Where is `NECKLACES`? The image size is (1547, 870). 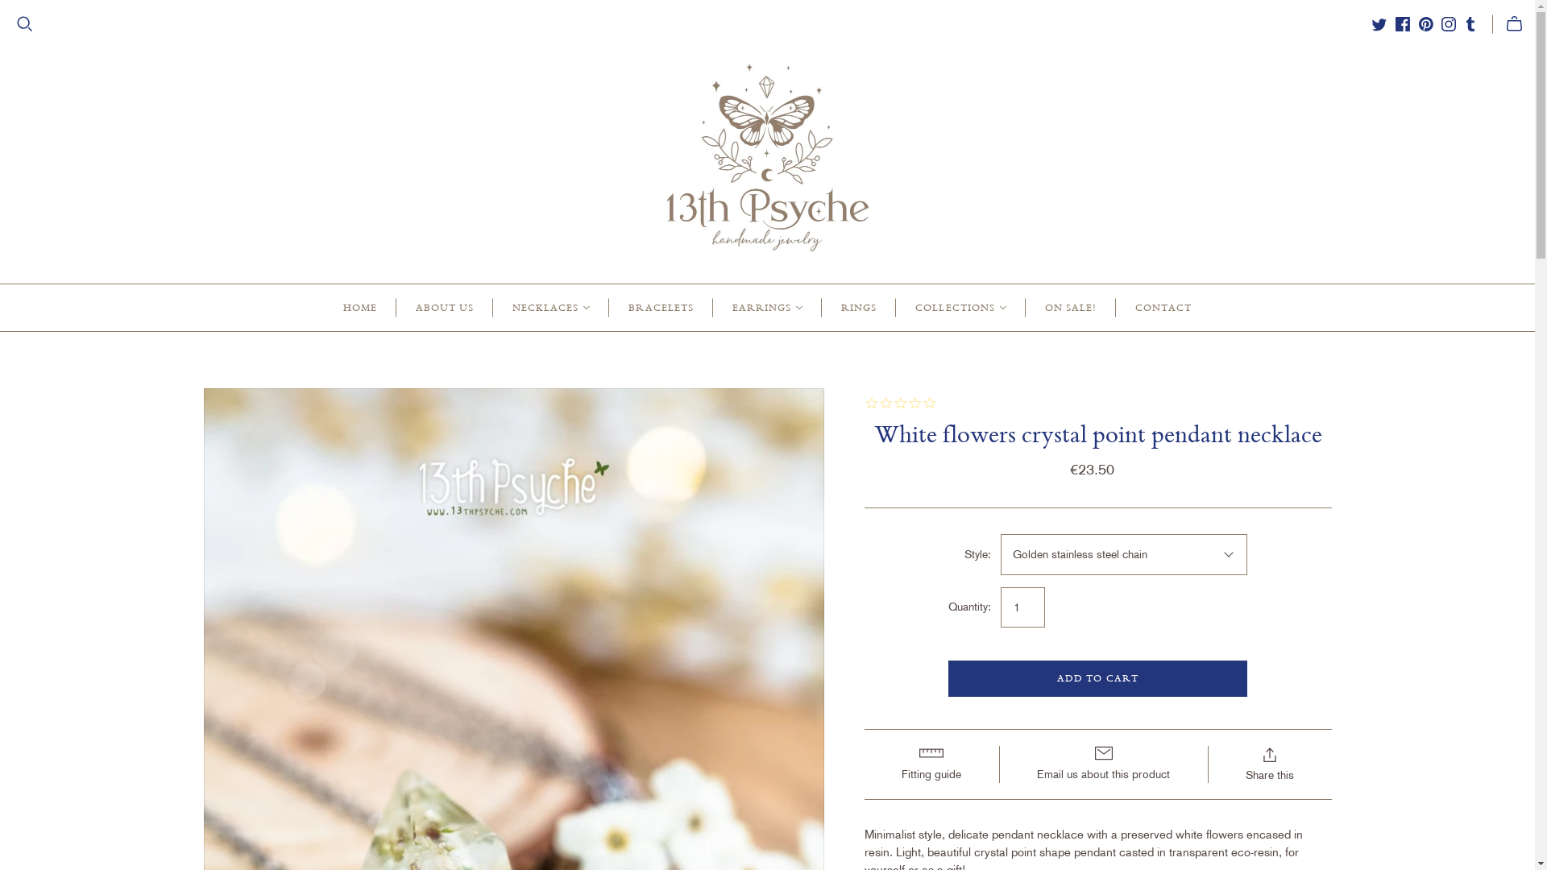
NECKLACES is located at coordinates (551, 307).